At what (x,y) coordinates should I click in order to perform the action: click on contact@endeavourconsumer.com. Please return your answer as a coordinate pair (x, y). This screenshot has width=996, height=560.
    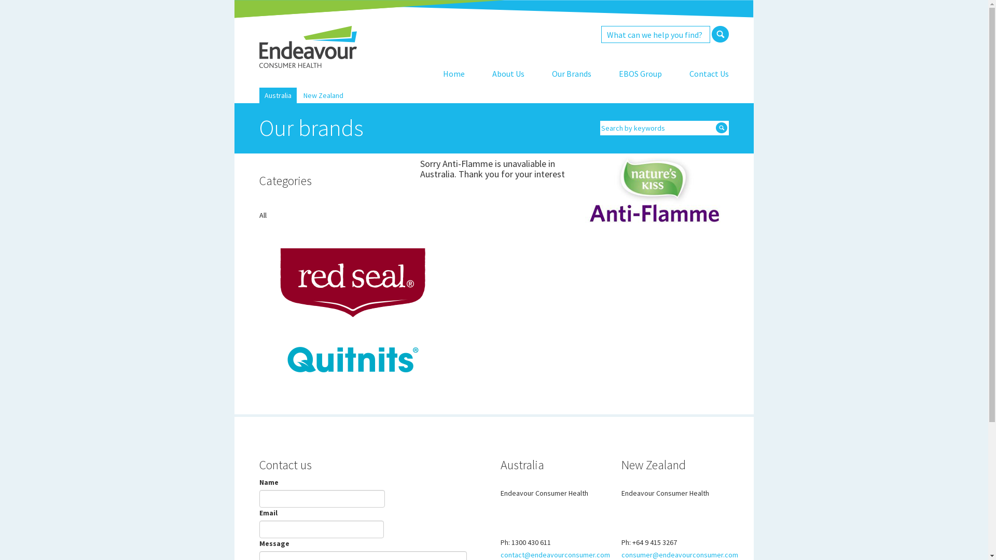
    Looking at the image, I should click on (555, 555).